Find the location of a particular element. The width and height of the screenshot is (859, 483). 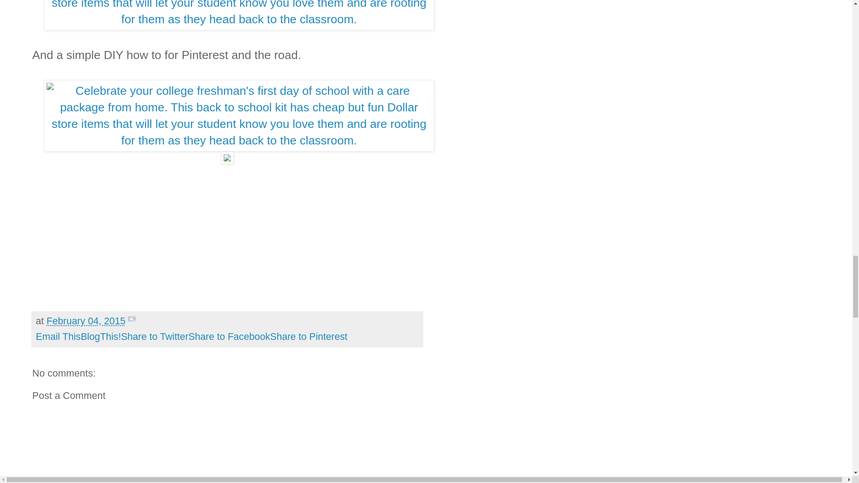

February 04, 2015 is located at coordinates (86, 321).